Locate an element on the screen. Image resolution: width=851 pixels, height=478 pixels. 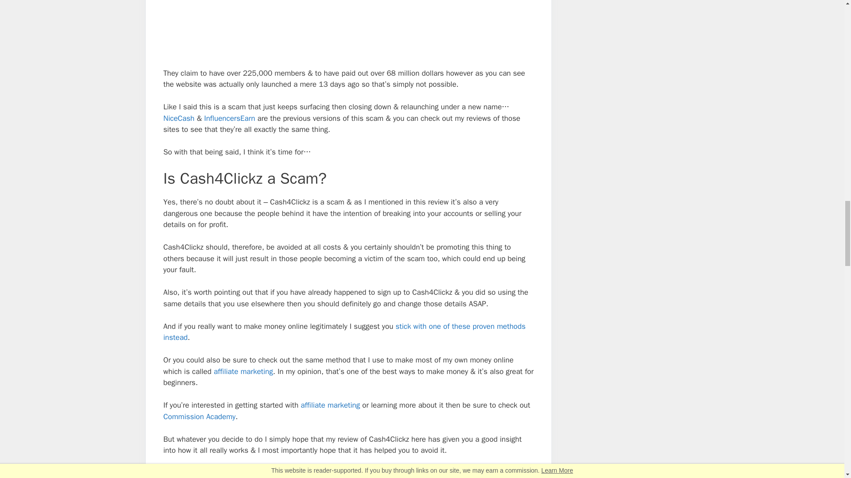
Commission Academy is located at coordinates (199, 416).